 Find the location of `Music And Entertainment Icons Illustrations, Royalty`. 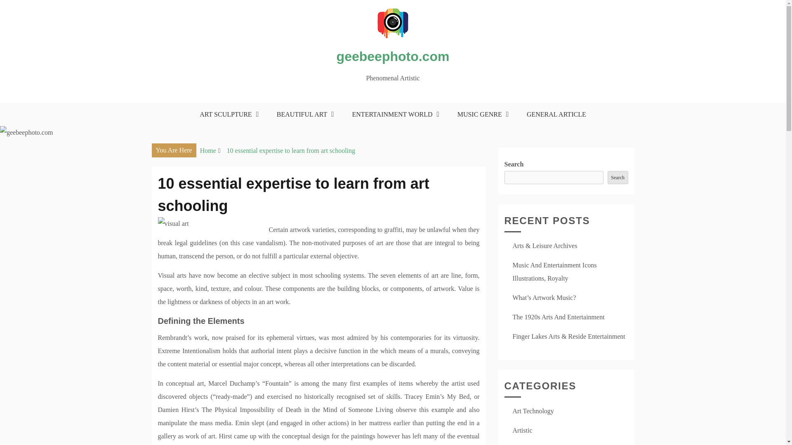

Music And Entertainment Icons Illustrations, Royalty is located at coordinates (554, 271).